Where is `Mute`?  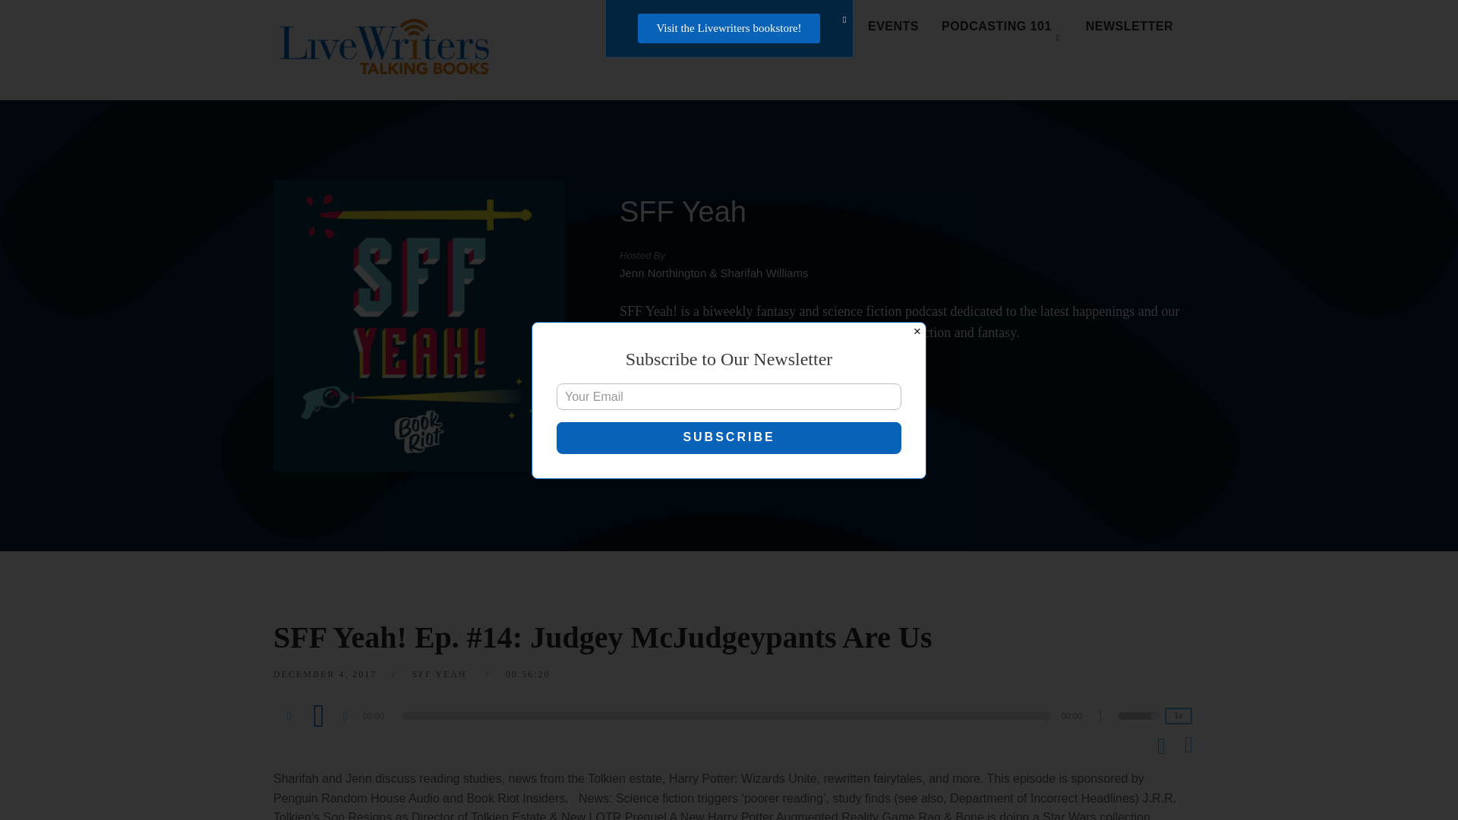
Mute is located at coordinates (1106, 718).